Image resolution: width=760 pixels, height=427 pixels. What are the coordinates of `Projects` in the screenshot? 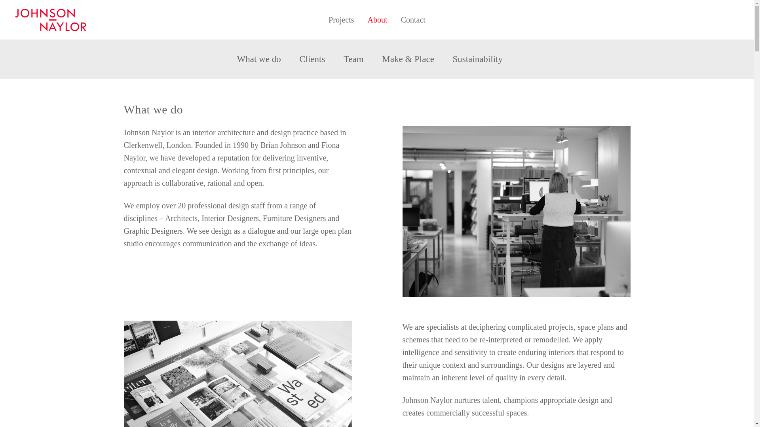 It's located at (387, 266).